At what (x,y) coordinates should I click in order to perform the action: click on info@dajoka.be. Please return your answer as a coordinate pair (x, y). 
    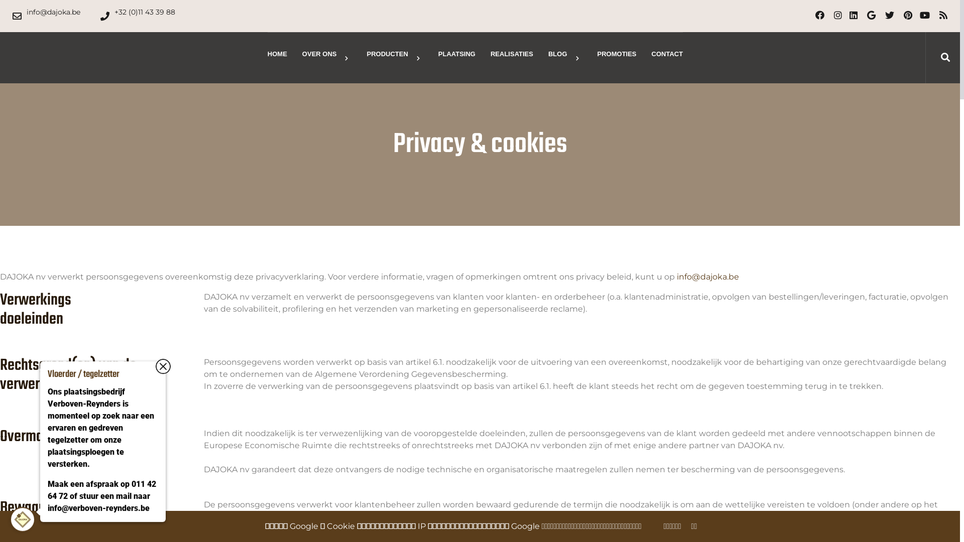
    Looking at the image, I should click on (708, 277).